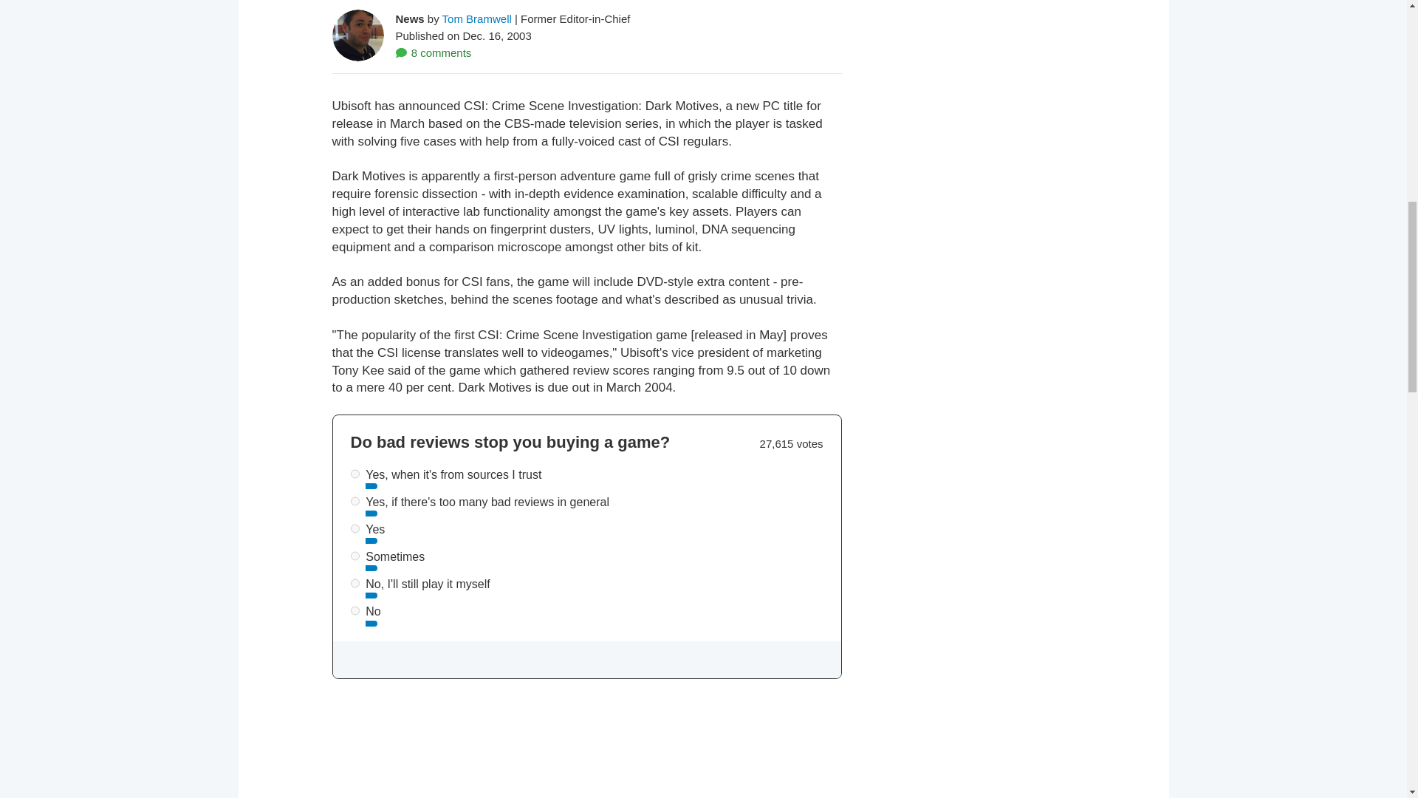  Describe the element at coordinates (354, 583) in the screenshot. I see `on` at that location.